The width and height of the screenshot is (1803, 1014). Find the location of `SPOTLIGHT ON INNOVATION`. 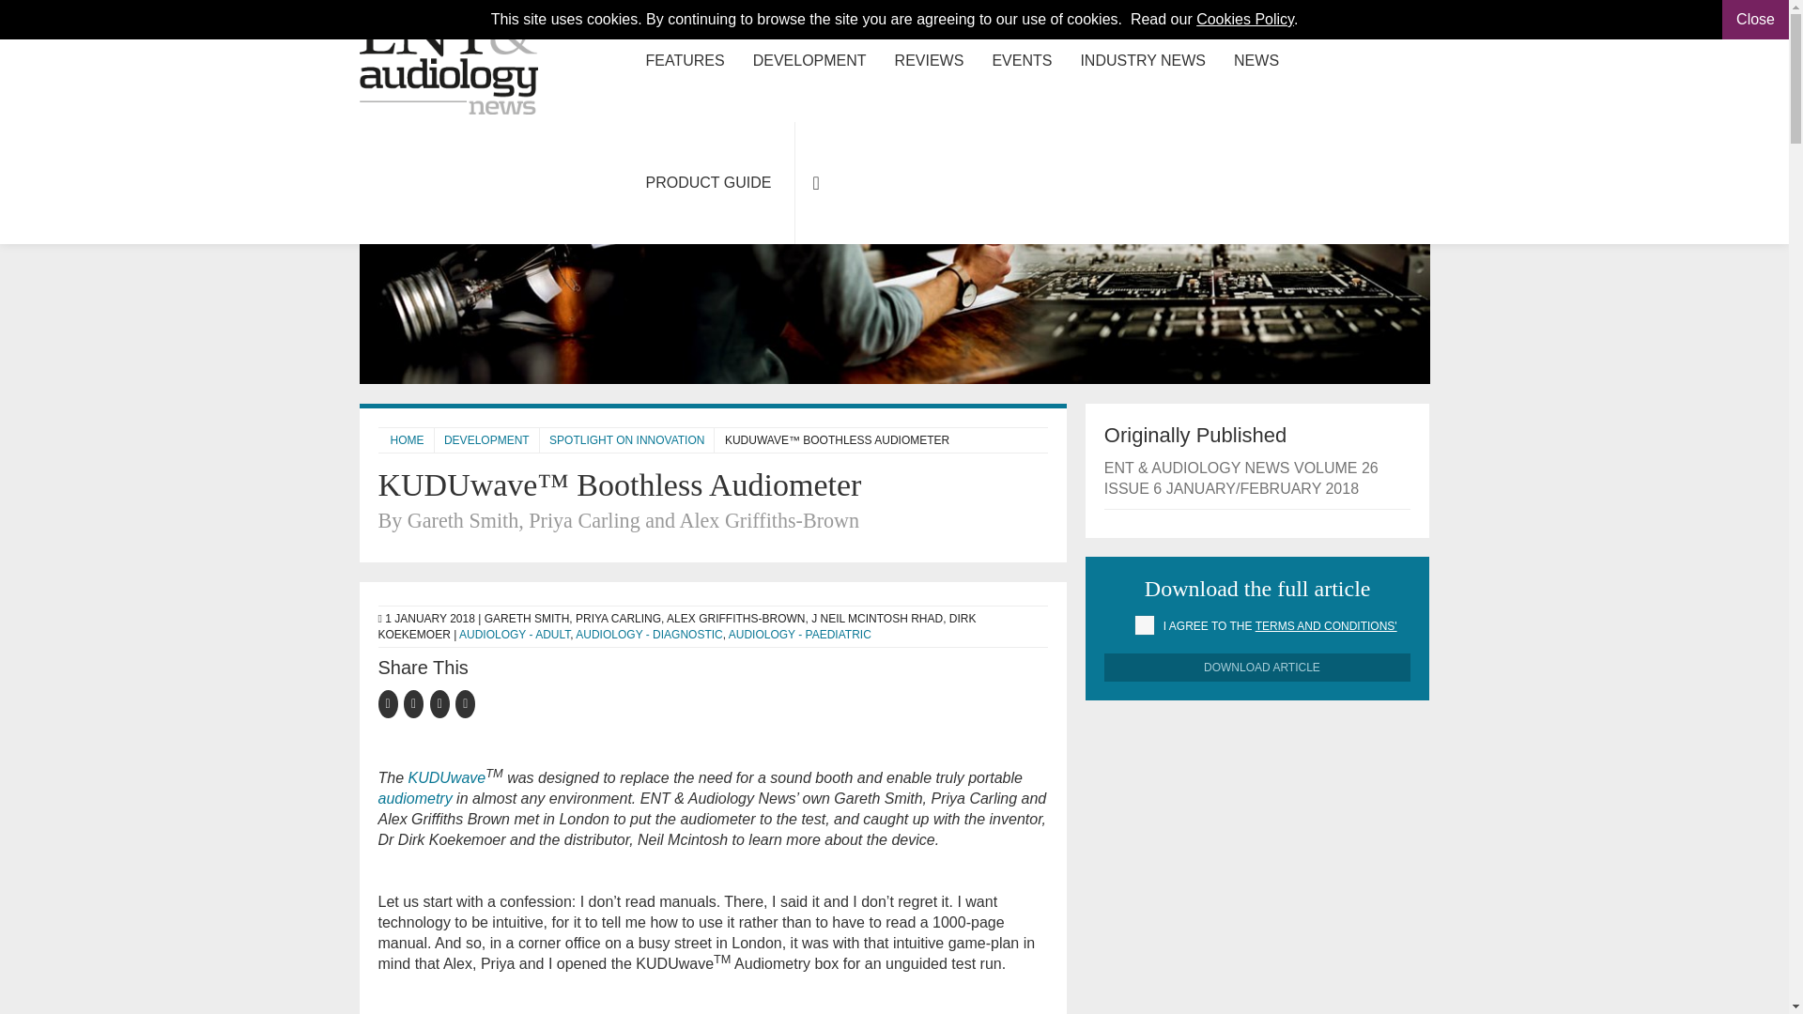

SPOTLIGHT ON INNOVATION is located at coordinates (627, 440).